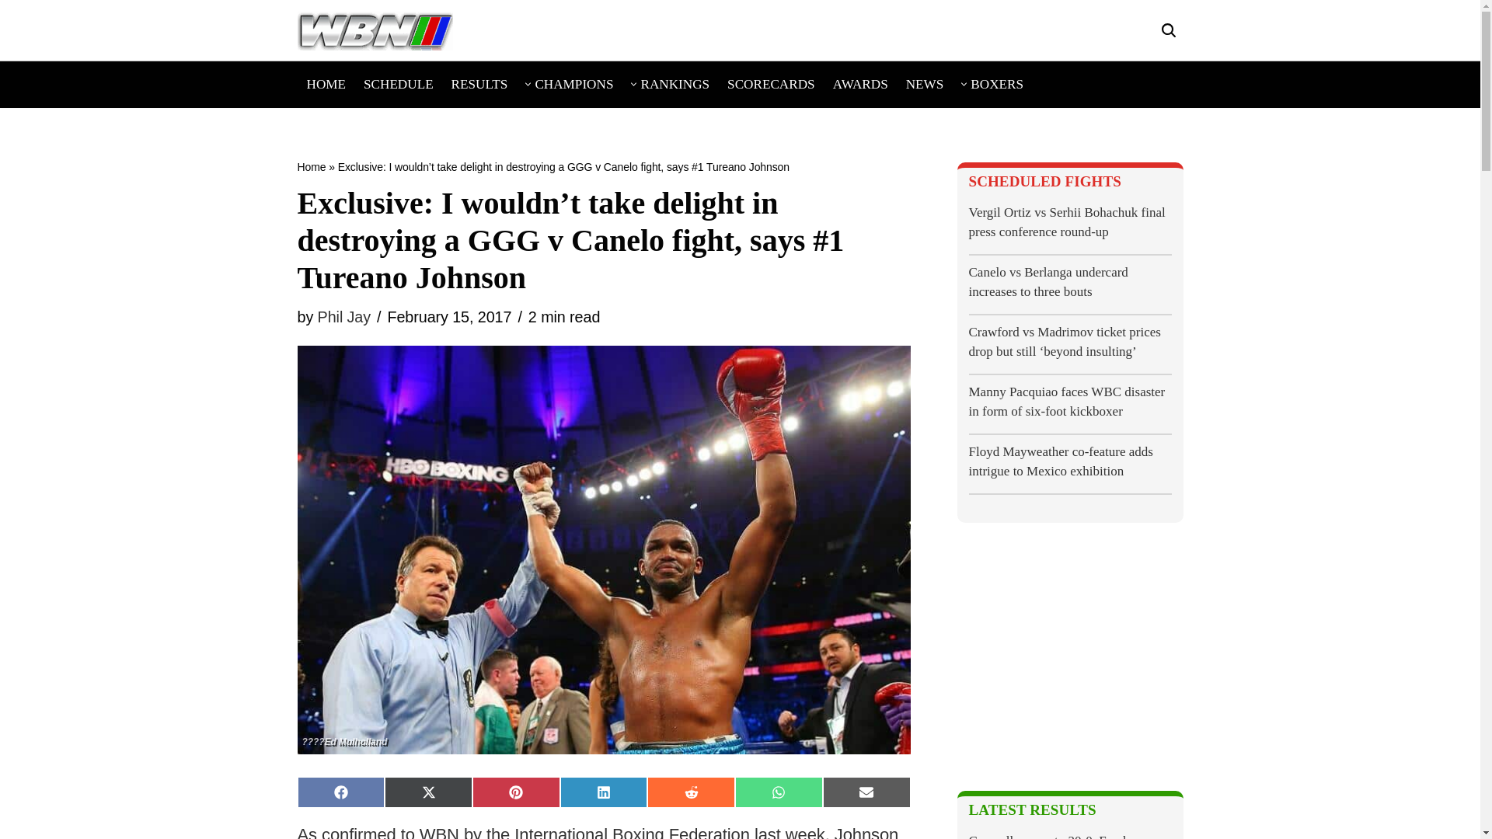 This screenshot has width=1492, height=839. What do you see at coordinates (343, 317) in the screenshot?
I see `Posts by Phil Jay` at bounding box center [343, 317].